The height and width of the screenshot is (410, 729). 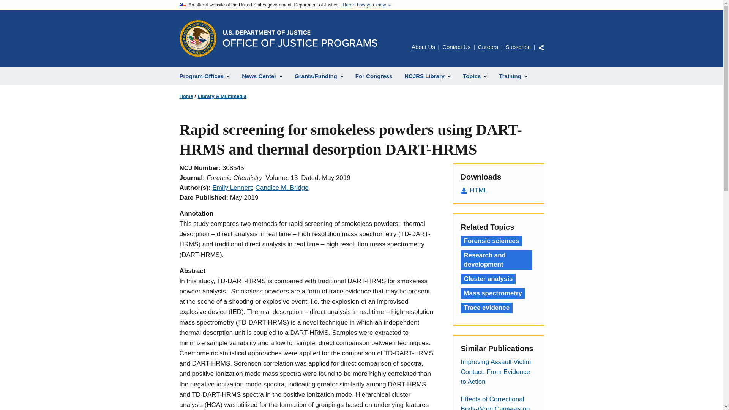 What do you see at coordinates (498, 191) in the screenshot?
I see `HTML` at bounding box center [498, 191].